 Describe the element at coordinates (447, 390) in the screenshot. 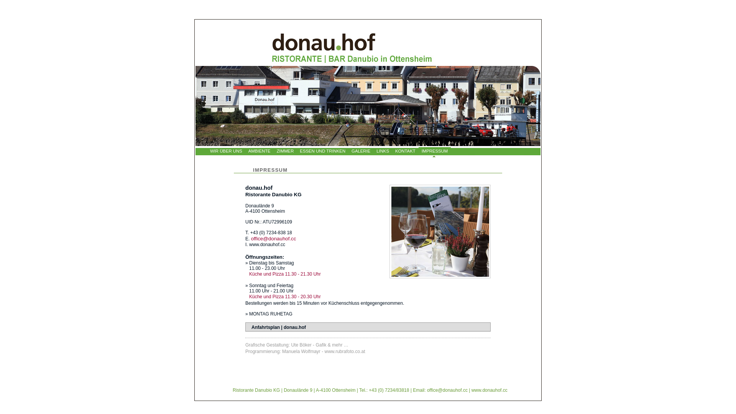

I see `office@donauhof.cc` at that location.